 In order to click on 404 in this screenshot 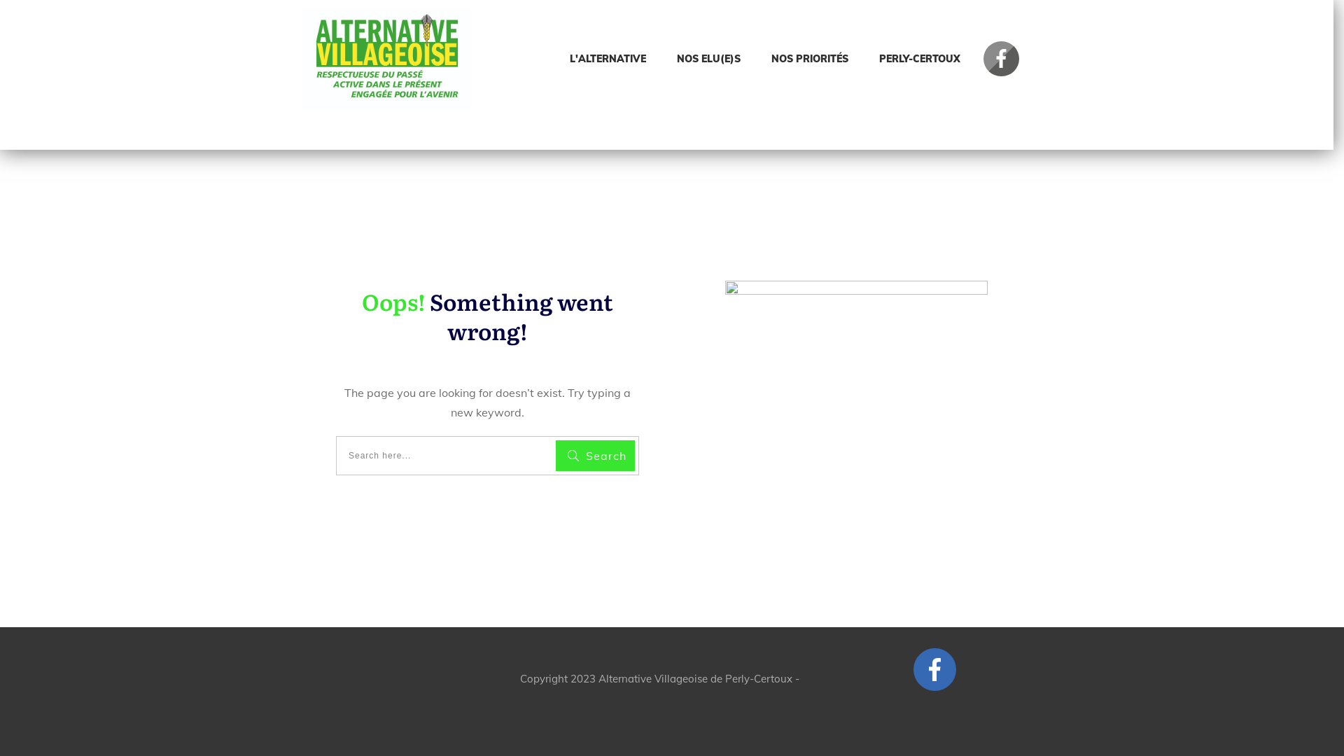, I will do `click(857, 381)`.